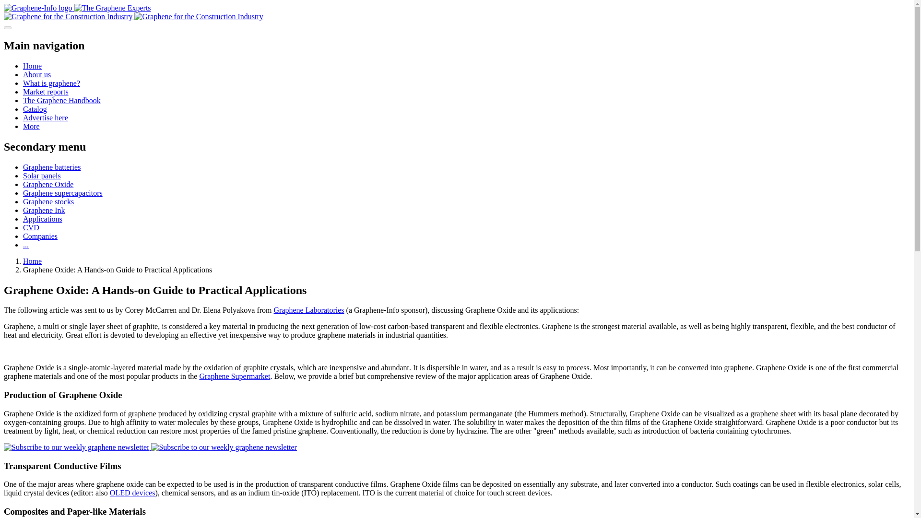  What do you see at coordinates (46, 91) in the screenshot?
I see `Market reports` at bounding box center [46, 91].